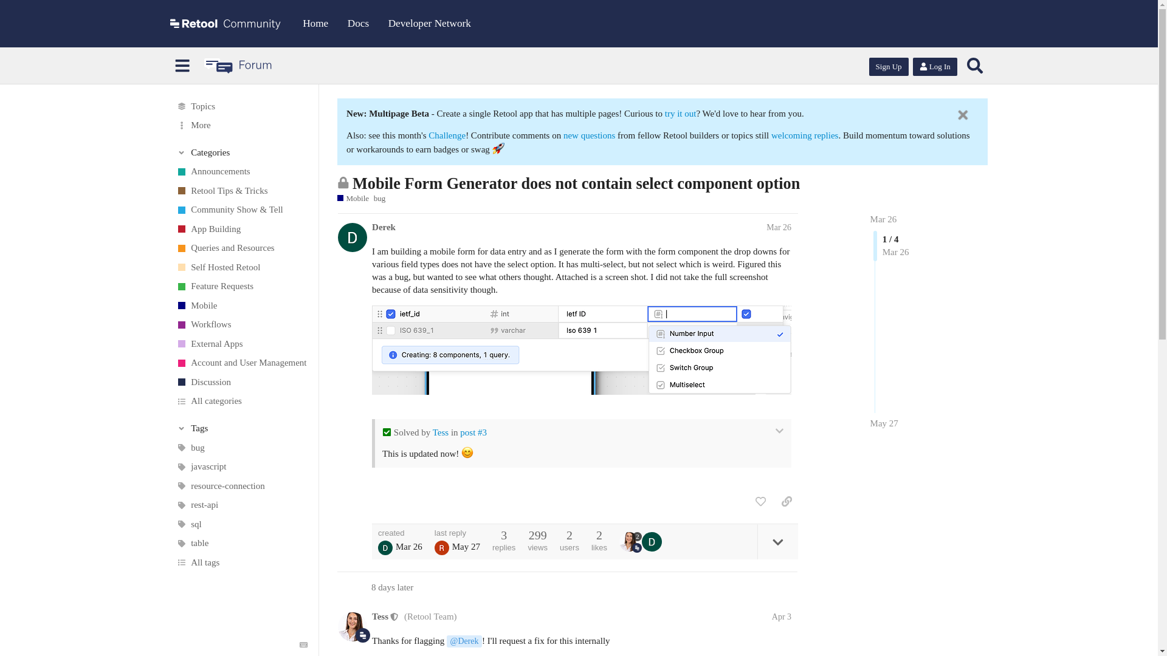 Image resolution: width=1167 pixels, height=656 pixels. Describe the element at coordinates (241, 401) in the screenshot. I see `All categories` at that location.